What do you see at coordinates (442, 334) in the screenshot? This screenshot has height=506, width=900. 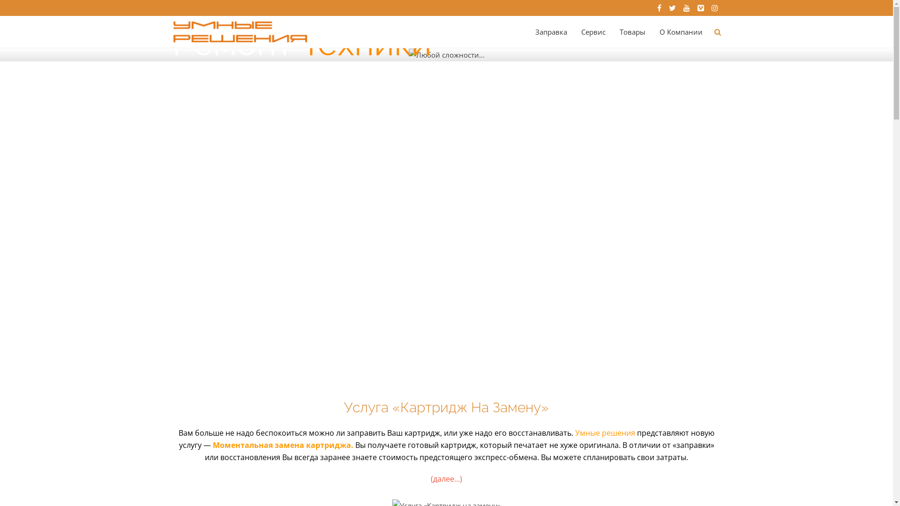 I see `2` at bounding box center [442, 334].